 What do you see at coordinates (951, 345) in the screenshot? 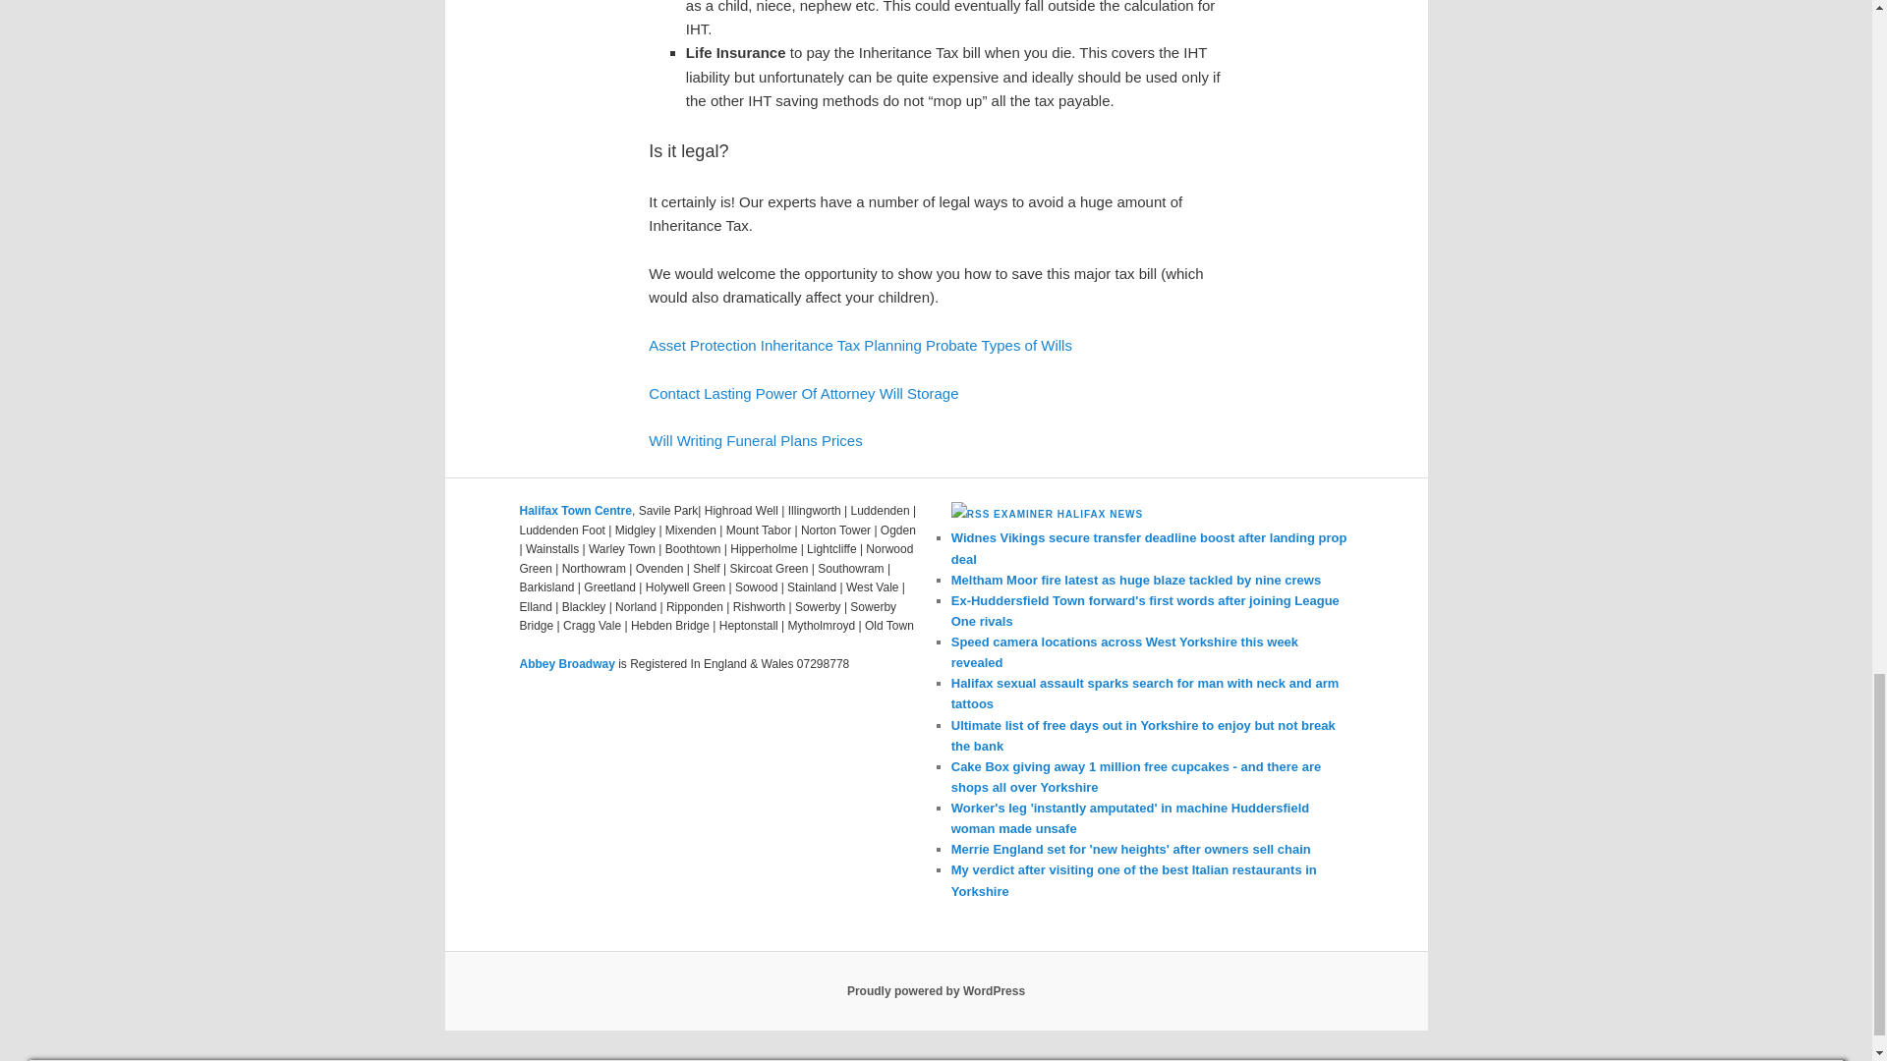
I see `Probate` at bounding box center [951, 345].